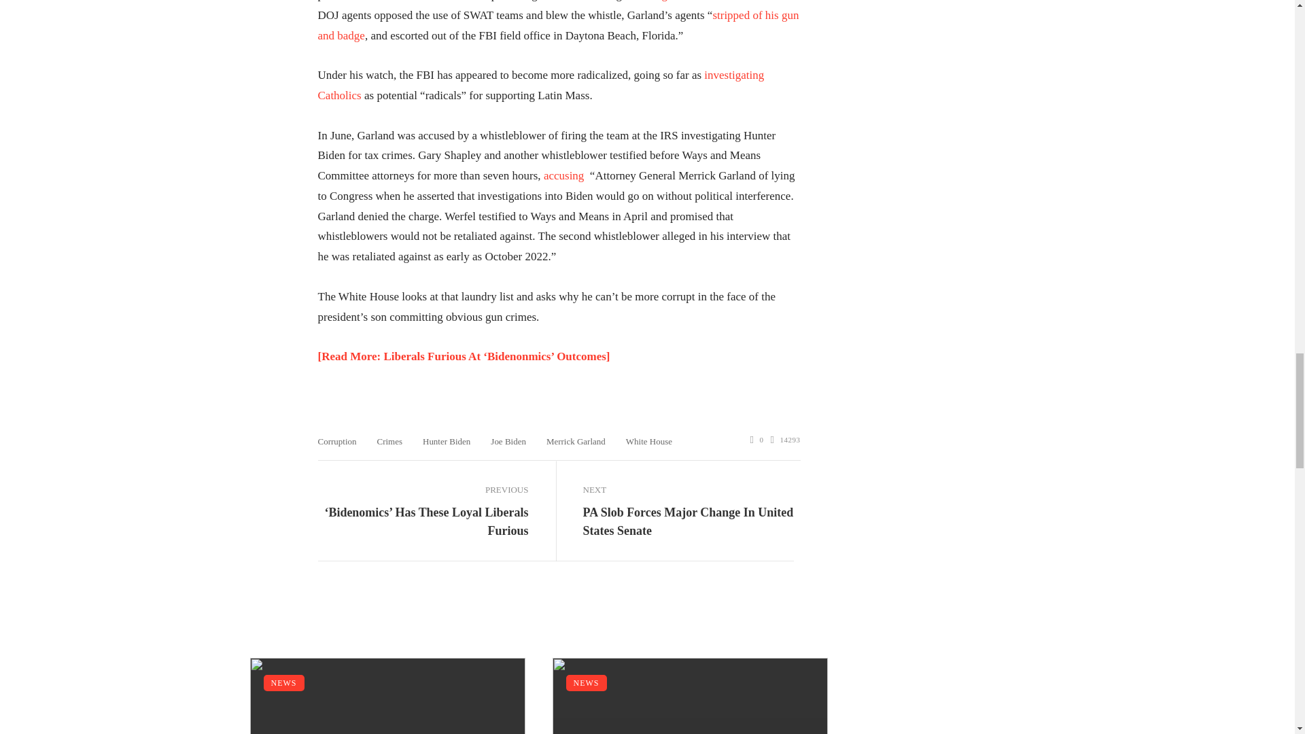 The image size is (1305, 734). I want to click on Hunter Biden, so click(446, 440).